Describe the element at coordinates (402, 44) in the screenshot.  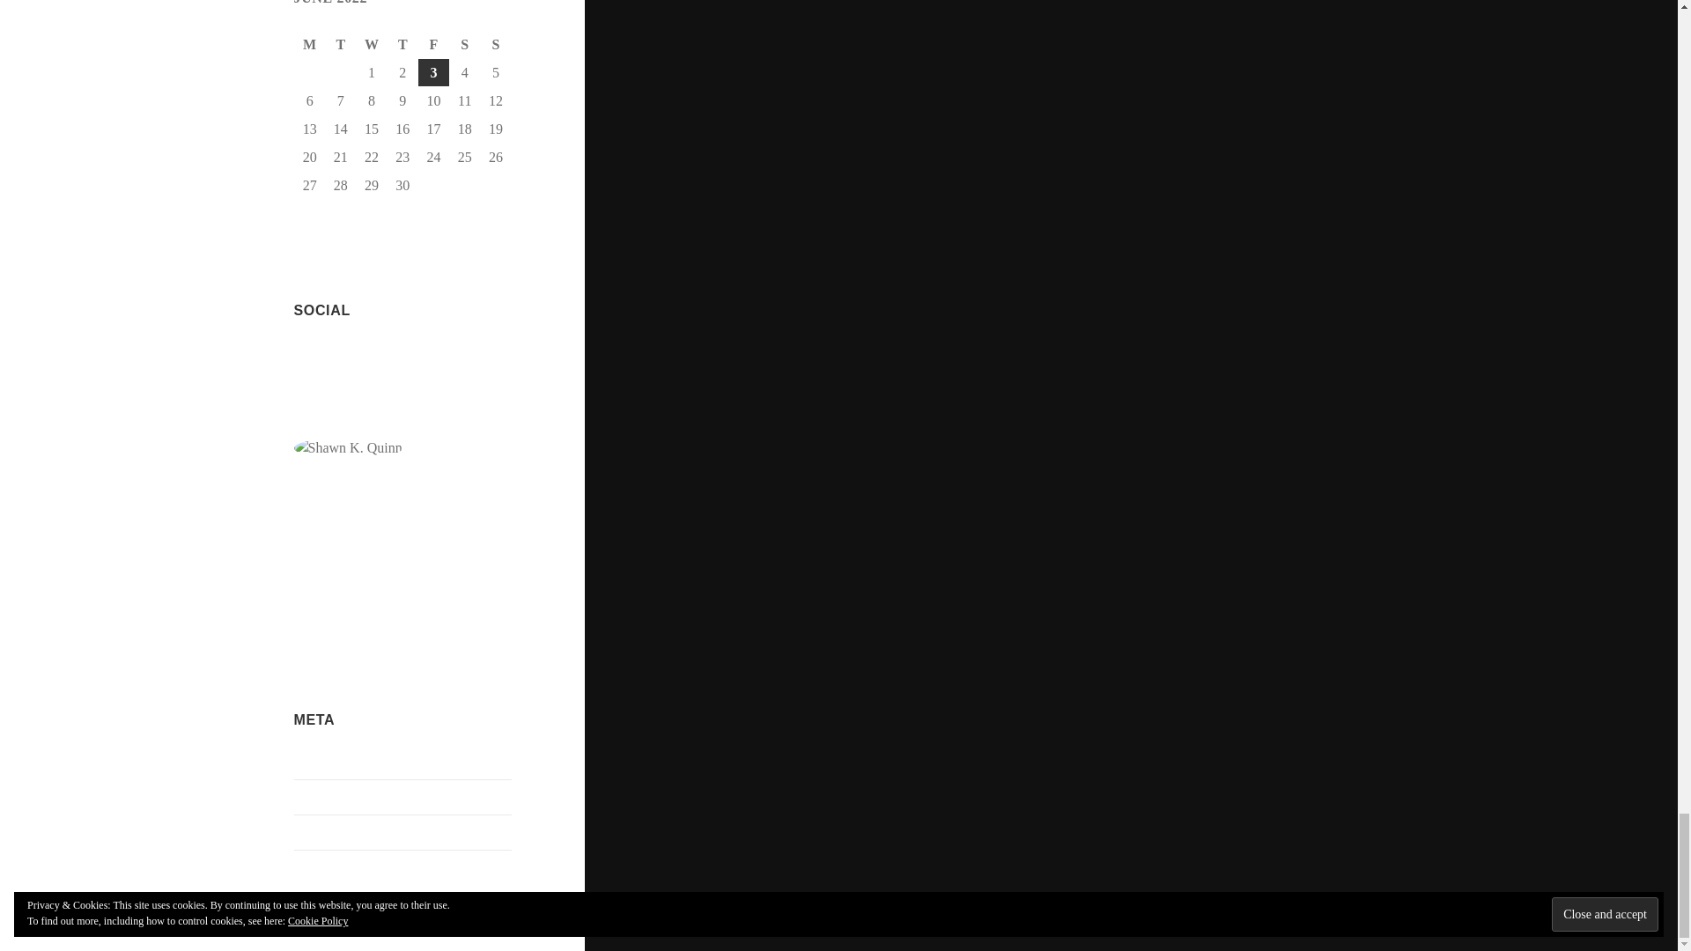
I see `Thursday` at that location.